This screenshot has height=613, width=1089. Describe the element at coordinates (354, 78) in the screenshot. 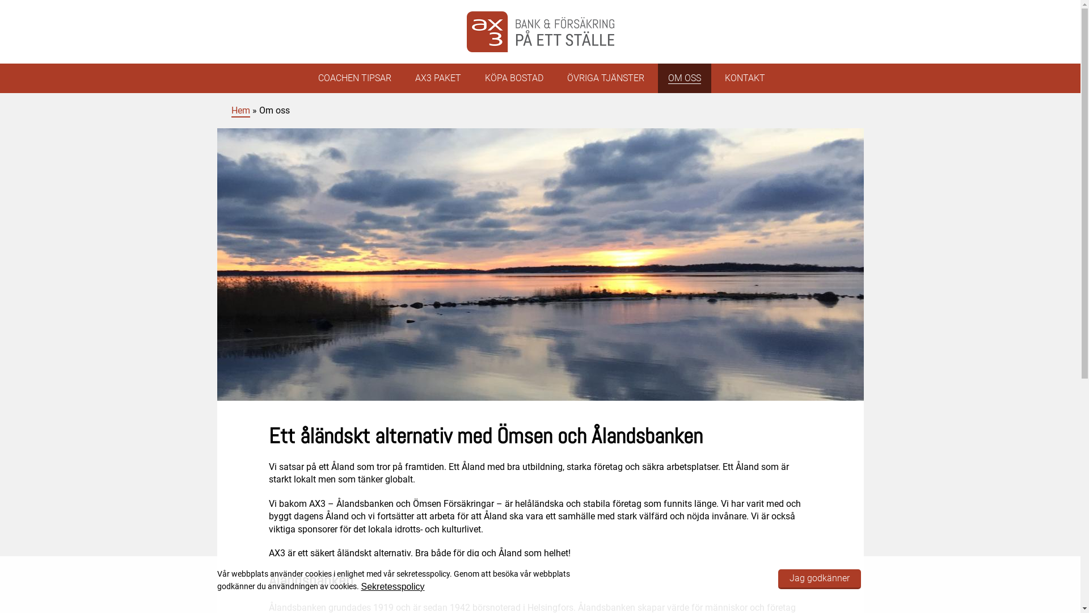

I see `COACHEN TIPSAR` at that location.